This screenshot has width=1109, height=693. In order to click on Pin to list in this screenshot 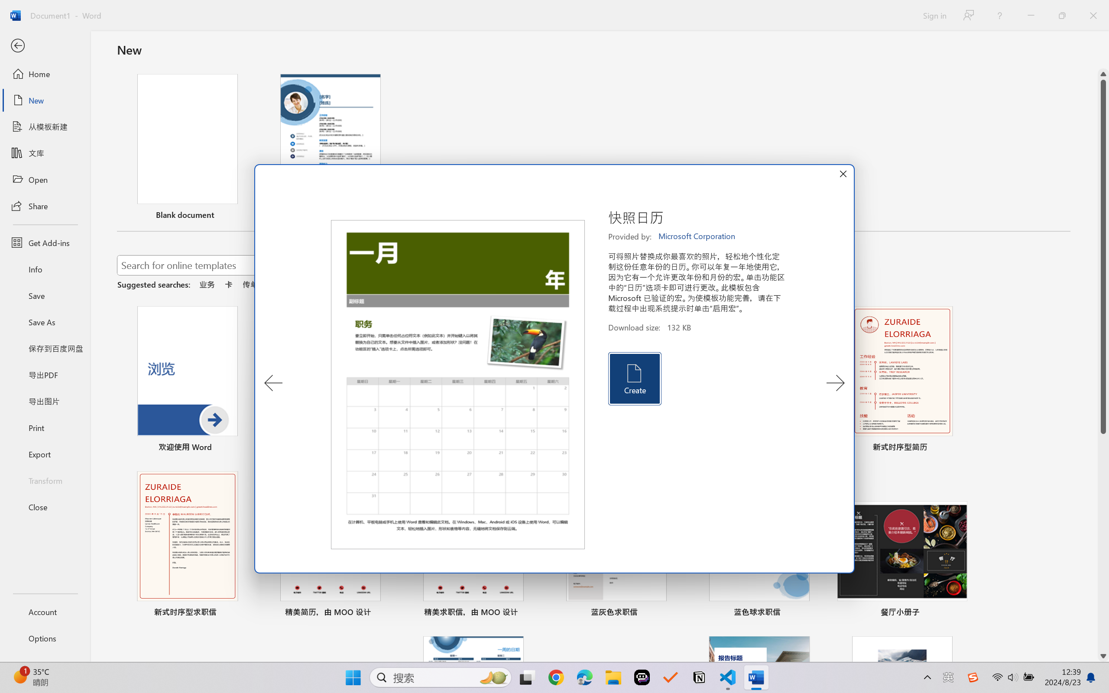, I will do `click(958, 613)`.